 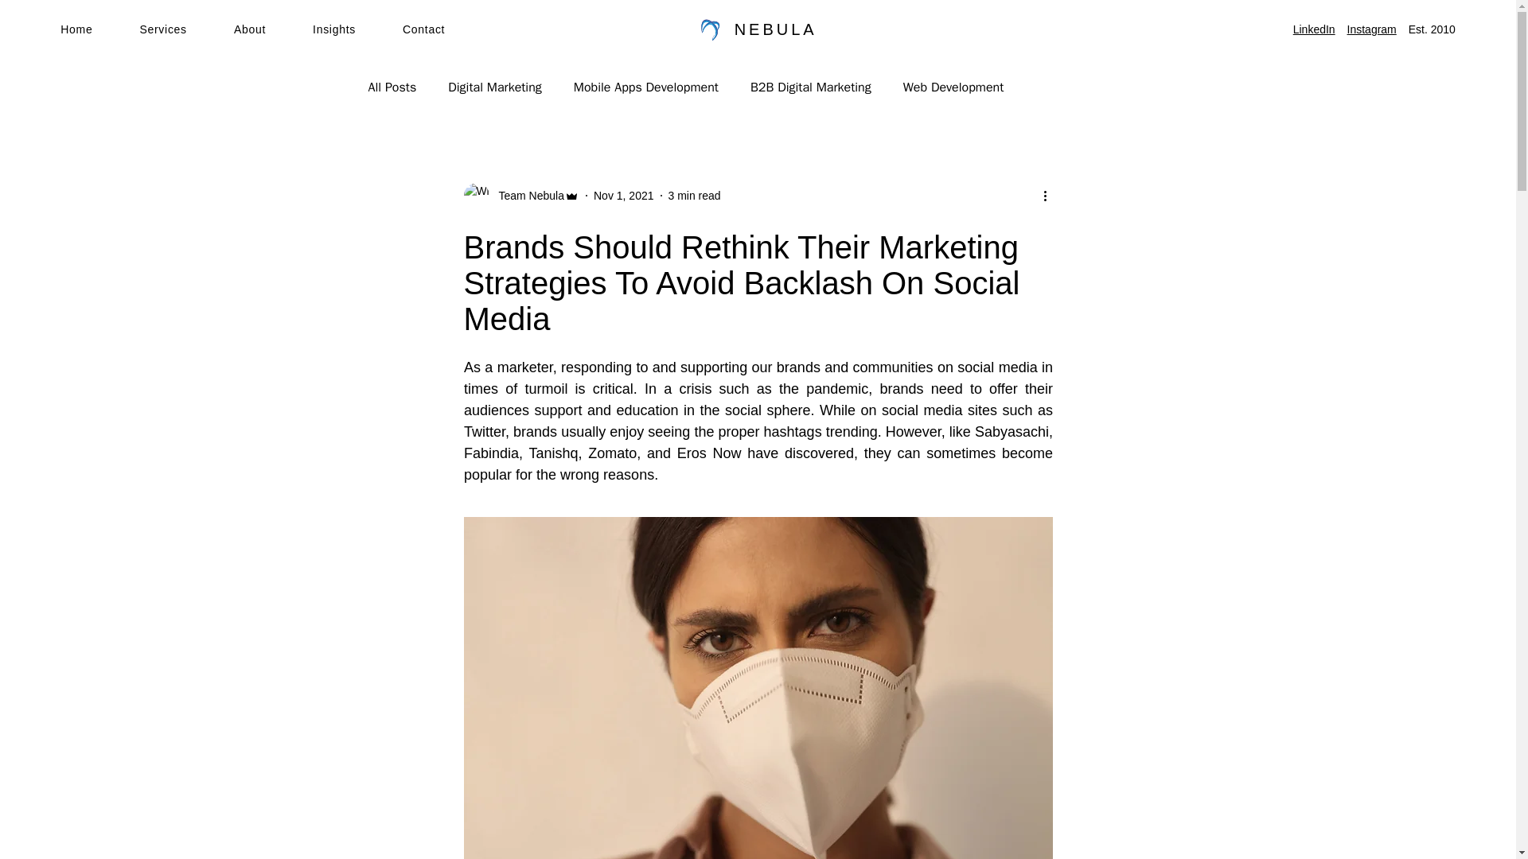 I want to click on Home, so click(x=99, y=29).